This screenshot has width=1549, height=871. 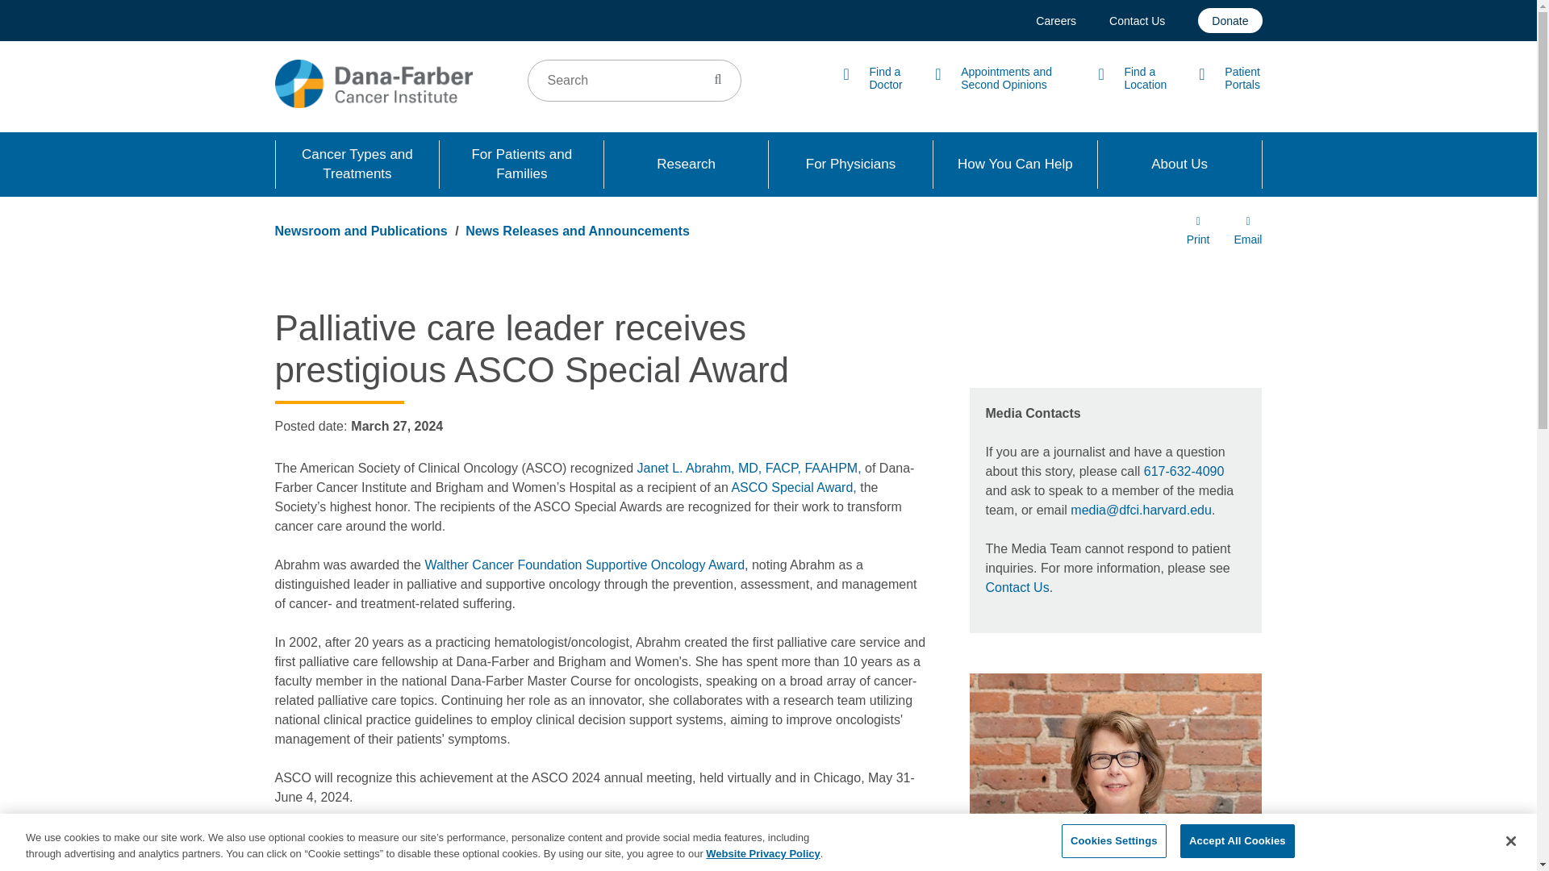 I want to click on Donate, so click(x=1230, y=20).